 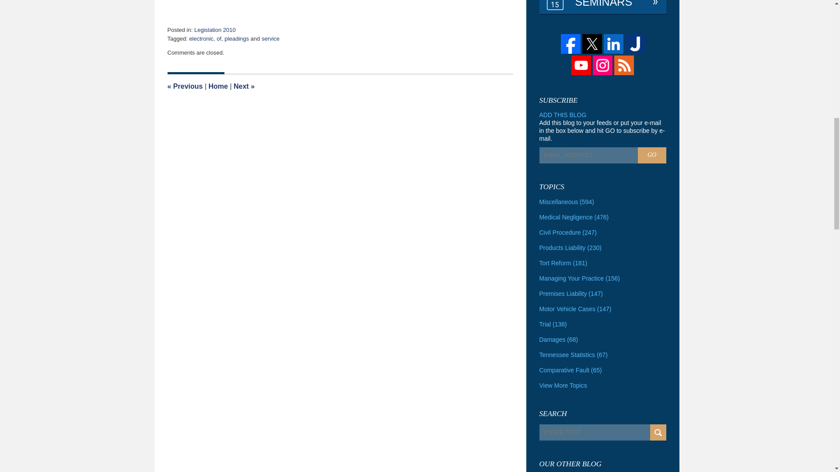 I want to click on Twitter, so click(x=591, y=44).